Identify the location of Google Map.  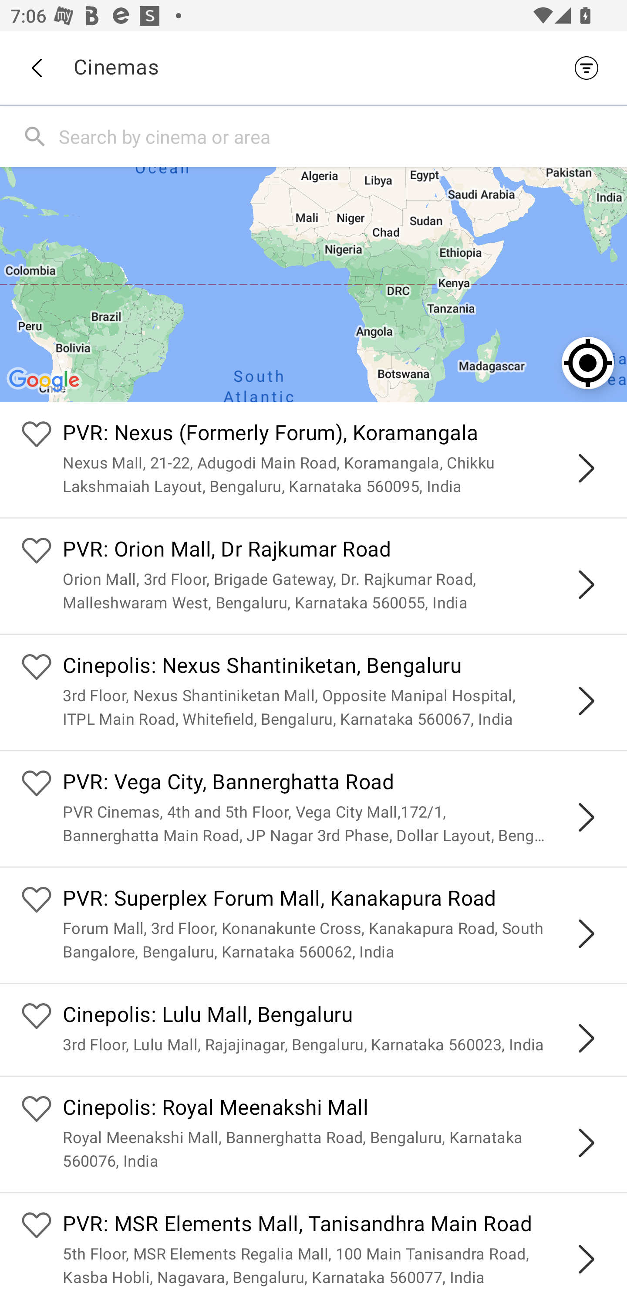
(313, 284).